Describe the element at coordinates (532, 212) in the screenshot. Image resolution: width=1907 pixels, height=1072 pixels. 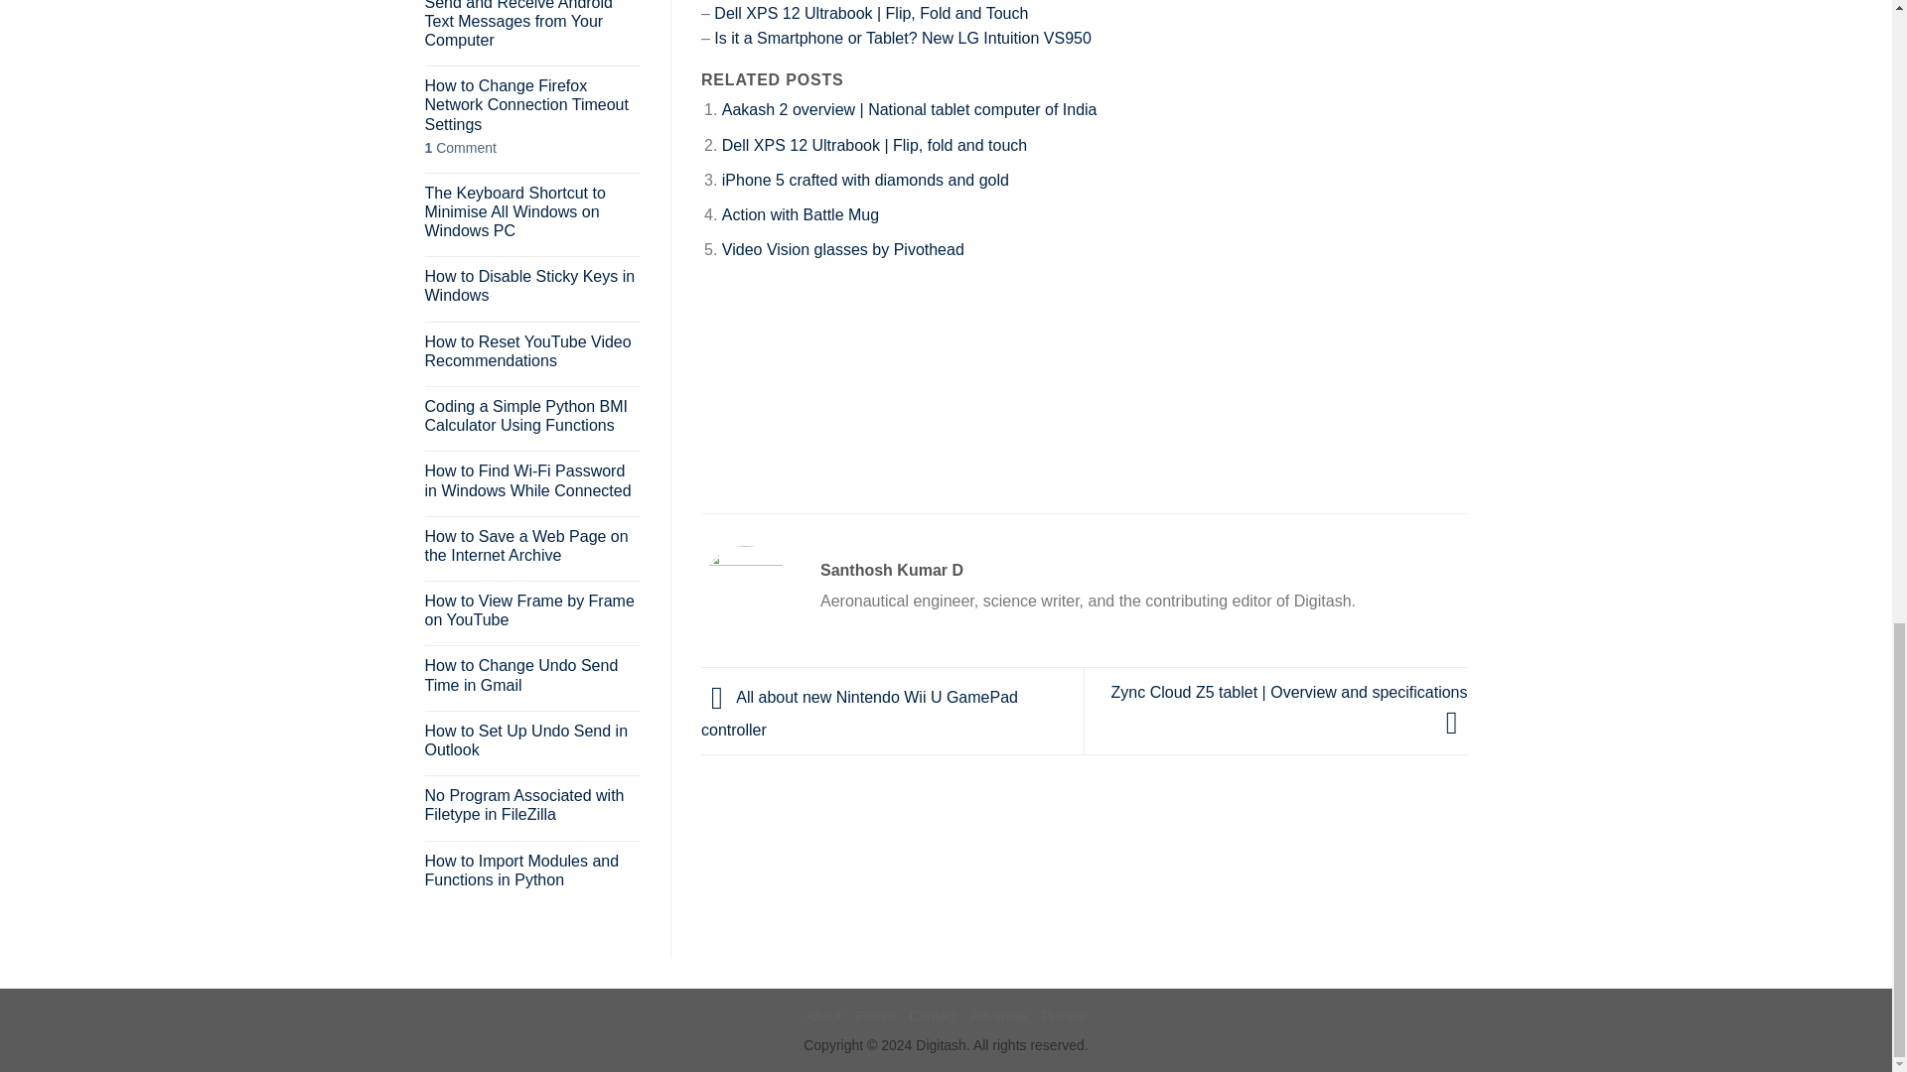
I see `The Keyboard Shortcut to Minimise All Windows on Windows PC` at that location.